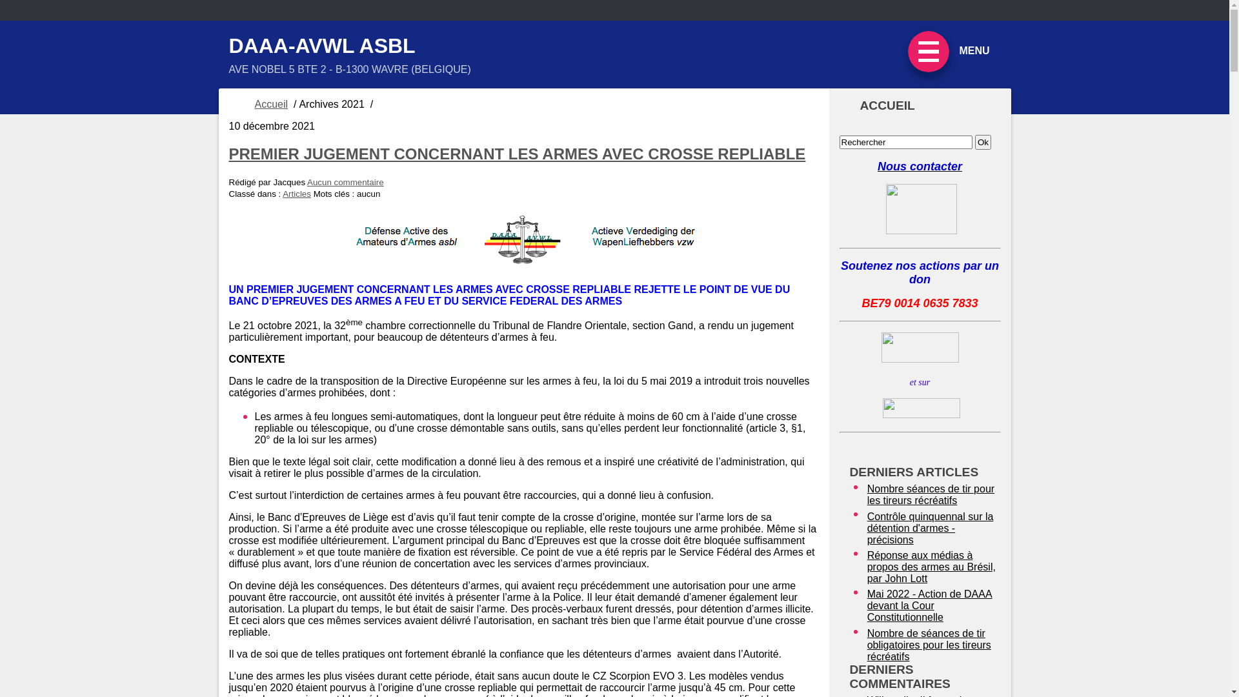 The height and width of the screenshot is (697, 1239). I want to click on PREMIER JUGEMENT CONCERNANT LES ARMES AVEC CROSSE REPLIABLE, so click(517, 154).